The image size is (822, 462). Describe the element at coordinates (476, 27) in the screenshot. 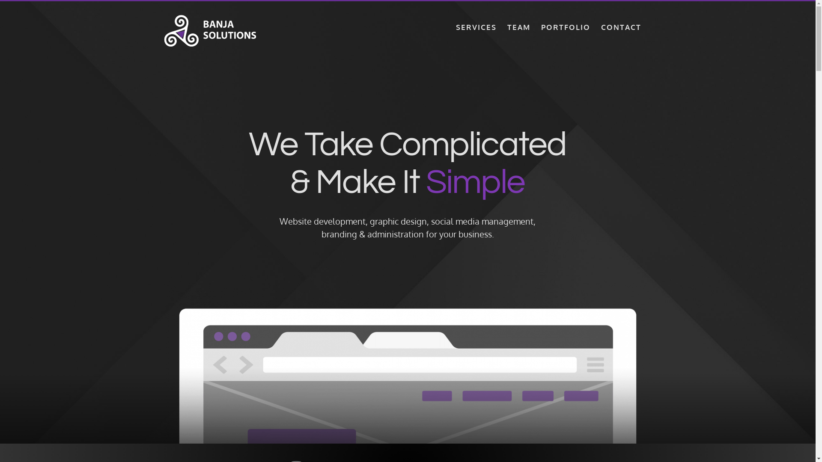

I see `SERVICES` at that location.